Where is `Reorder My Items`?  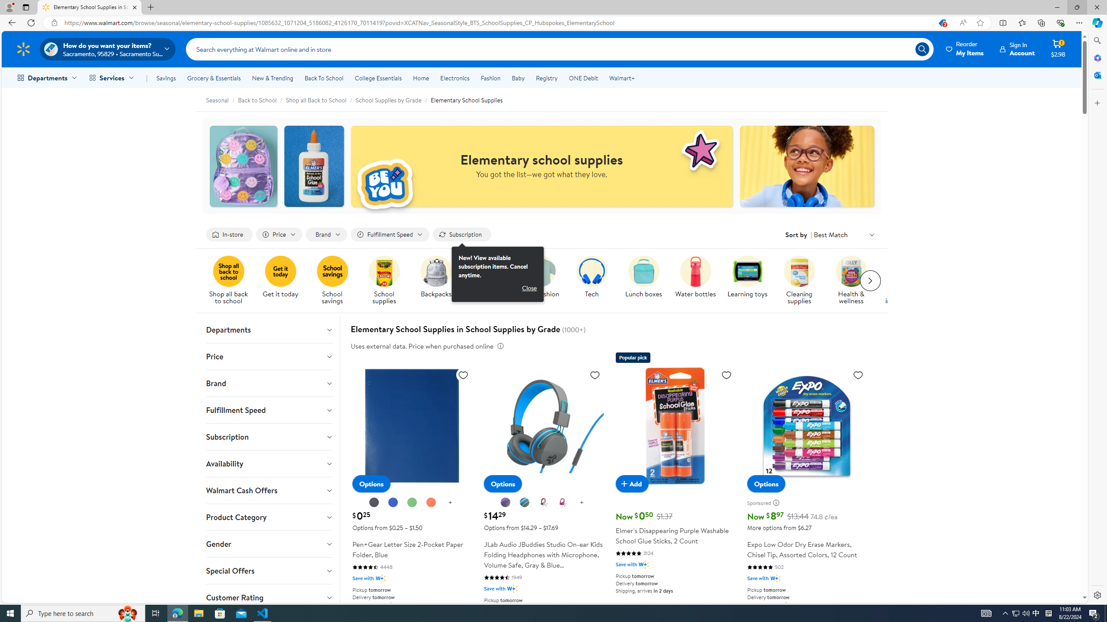
Reorder My Items is located at coordinates (965, 49).